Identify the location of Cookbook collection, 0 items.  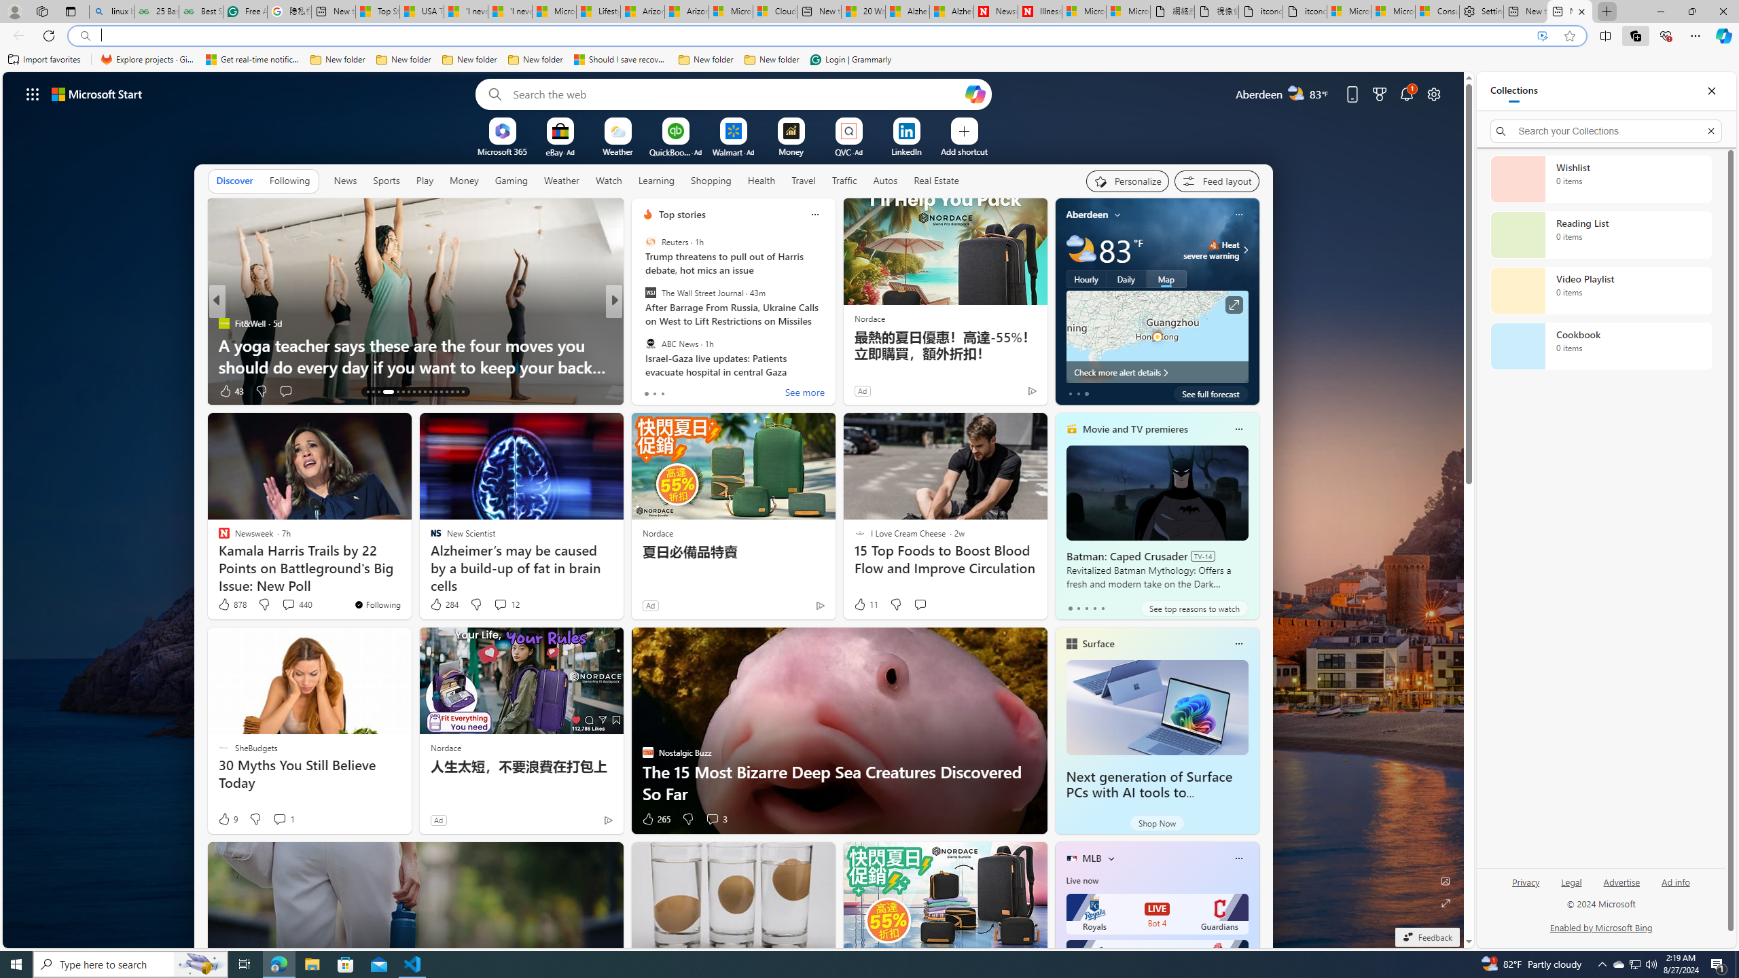
(1600, 346).